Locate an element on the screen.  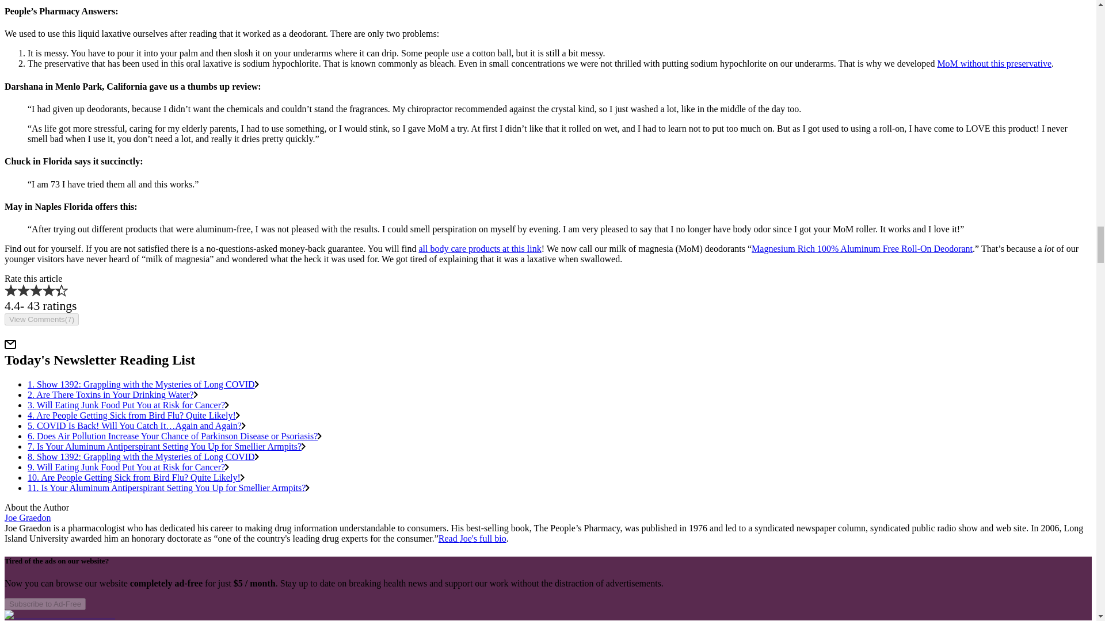
1. Show 1392: Grappling with the Mysteries of Long COVID is located at coordinates (143, 384).